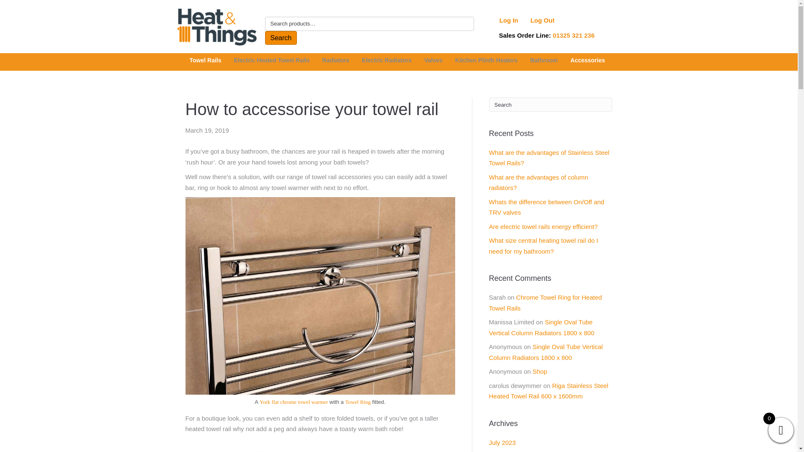  I want to click on Electric Heated Towel Rails, so click(273, 62).